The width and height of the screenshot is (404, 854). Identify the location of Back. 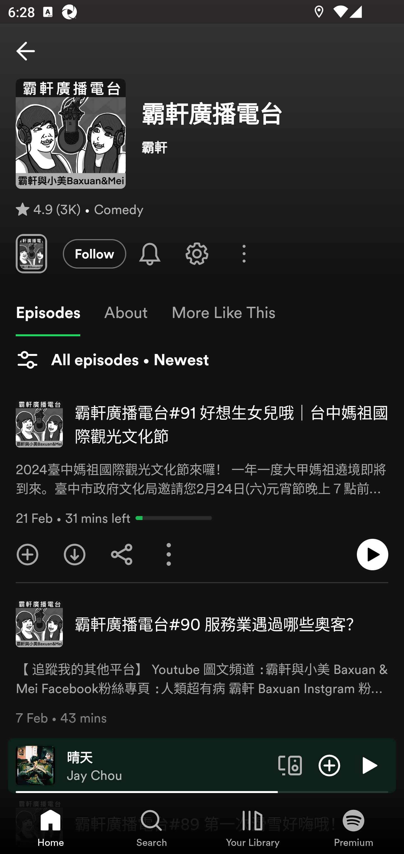
(26, 51).